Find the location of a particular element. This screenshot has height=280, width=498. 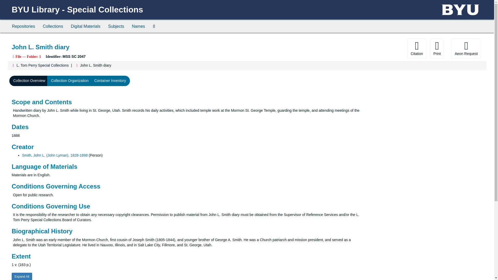

Aeon Request is located at coordinates (466, 48).